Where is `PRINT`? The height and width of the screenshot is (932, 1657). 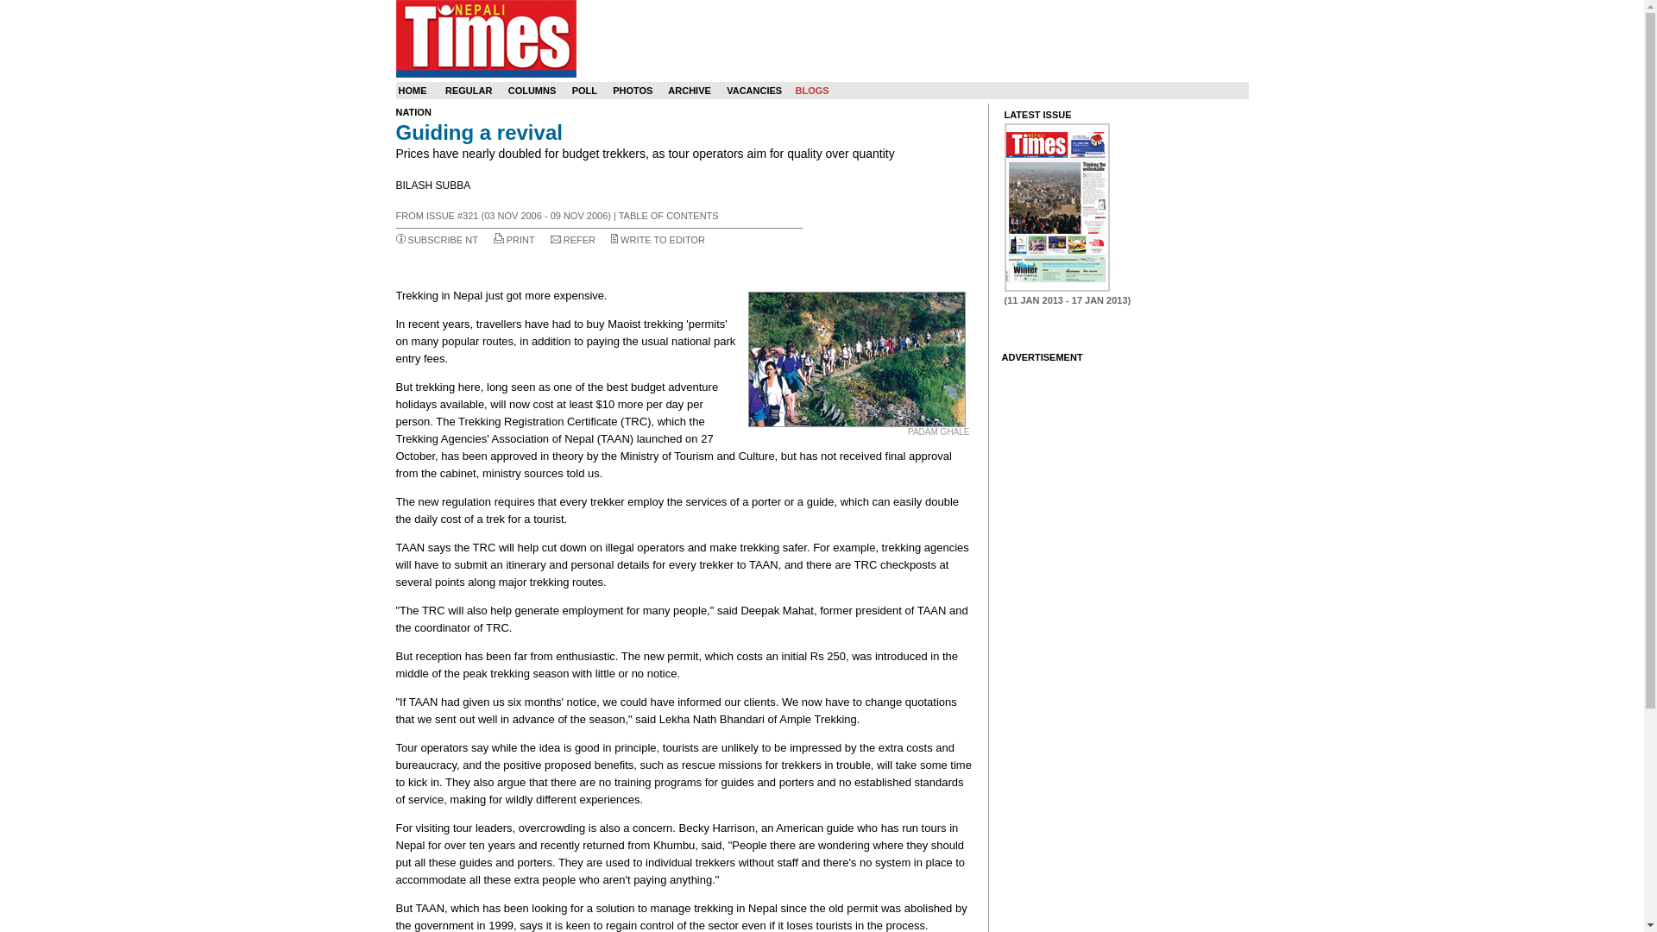
PRINT is located at coordinates (521, 240).